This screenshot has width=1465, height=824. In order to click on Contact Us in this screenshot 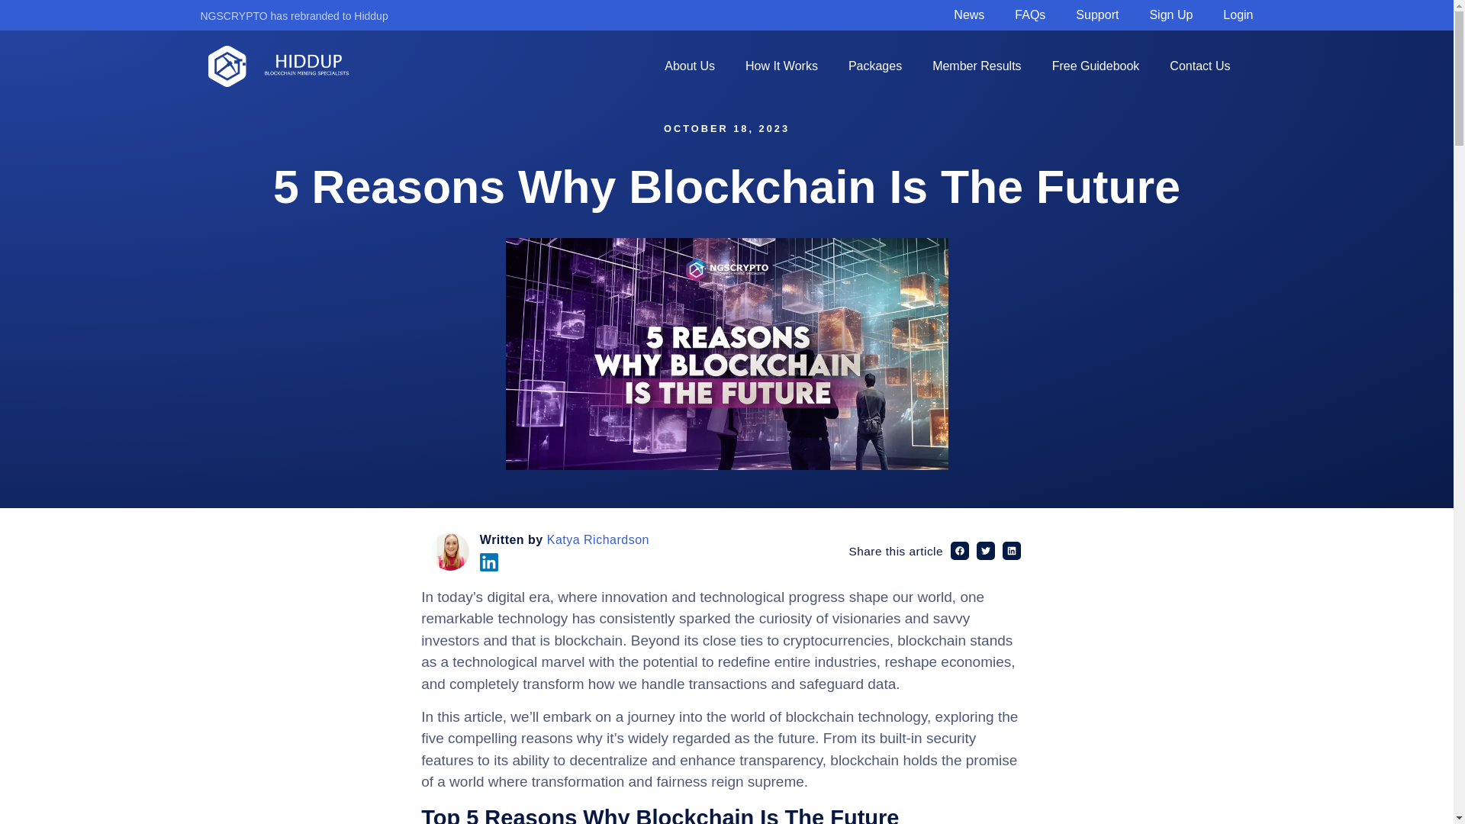, I will do `click(1199, 66)`.